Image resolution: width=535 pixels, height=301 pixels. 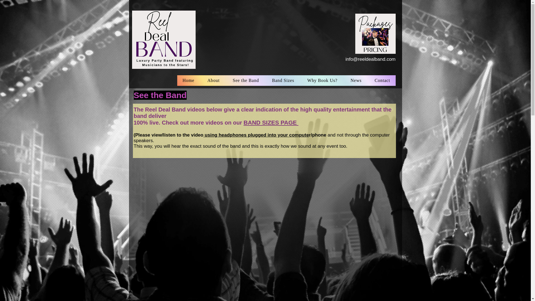 I want to click on Home, so click(x=188, y=80).